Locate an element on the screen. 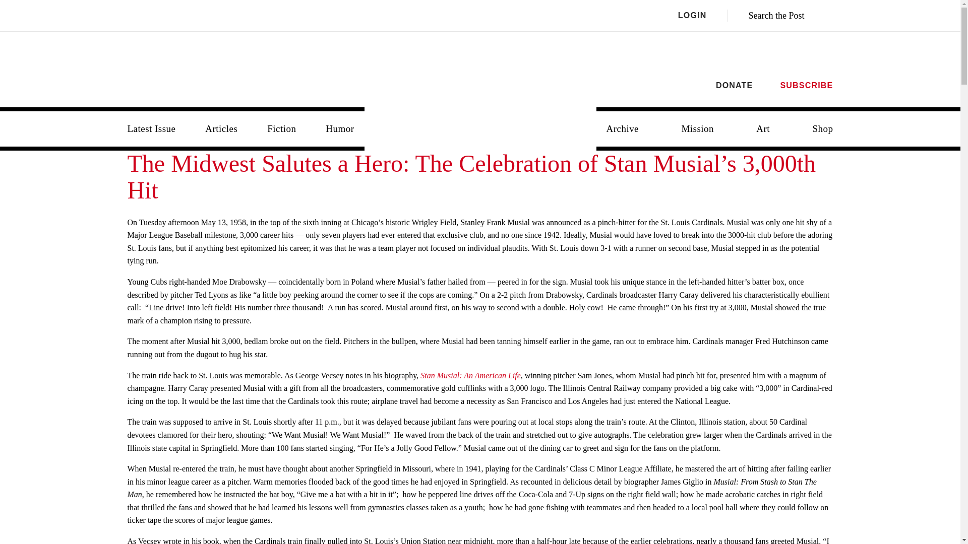 This screenshot has width=968, height=544. Latest Issue is located at coordinates (151, 129).